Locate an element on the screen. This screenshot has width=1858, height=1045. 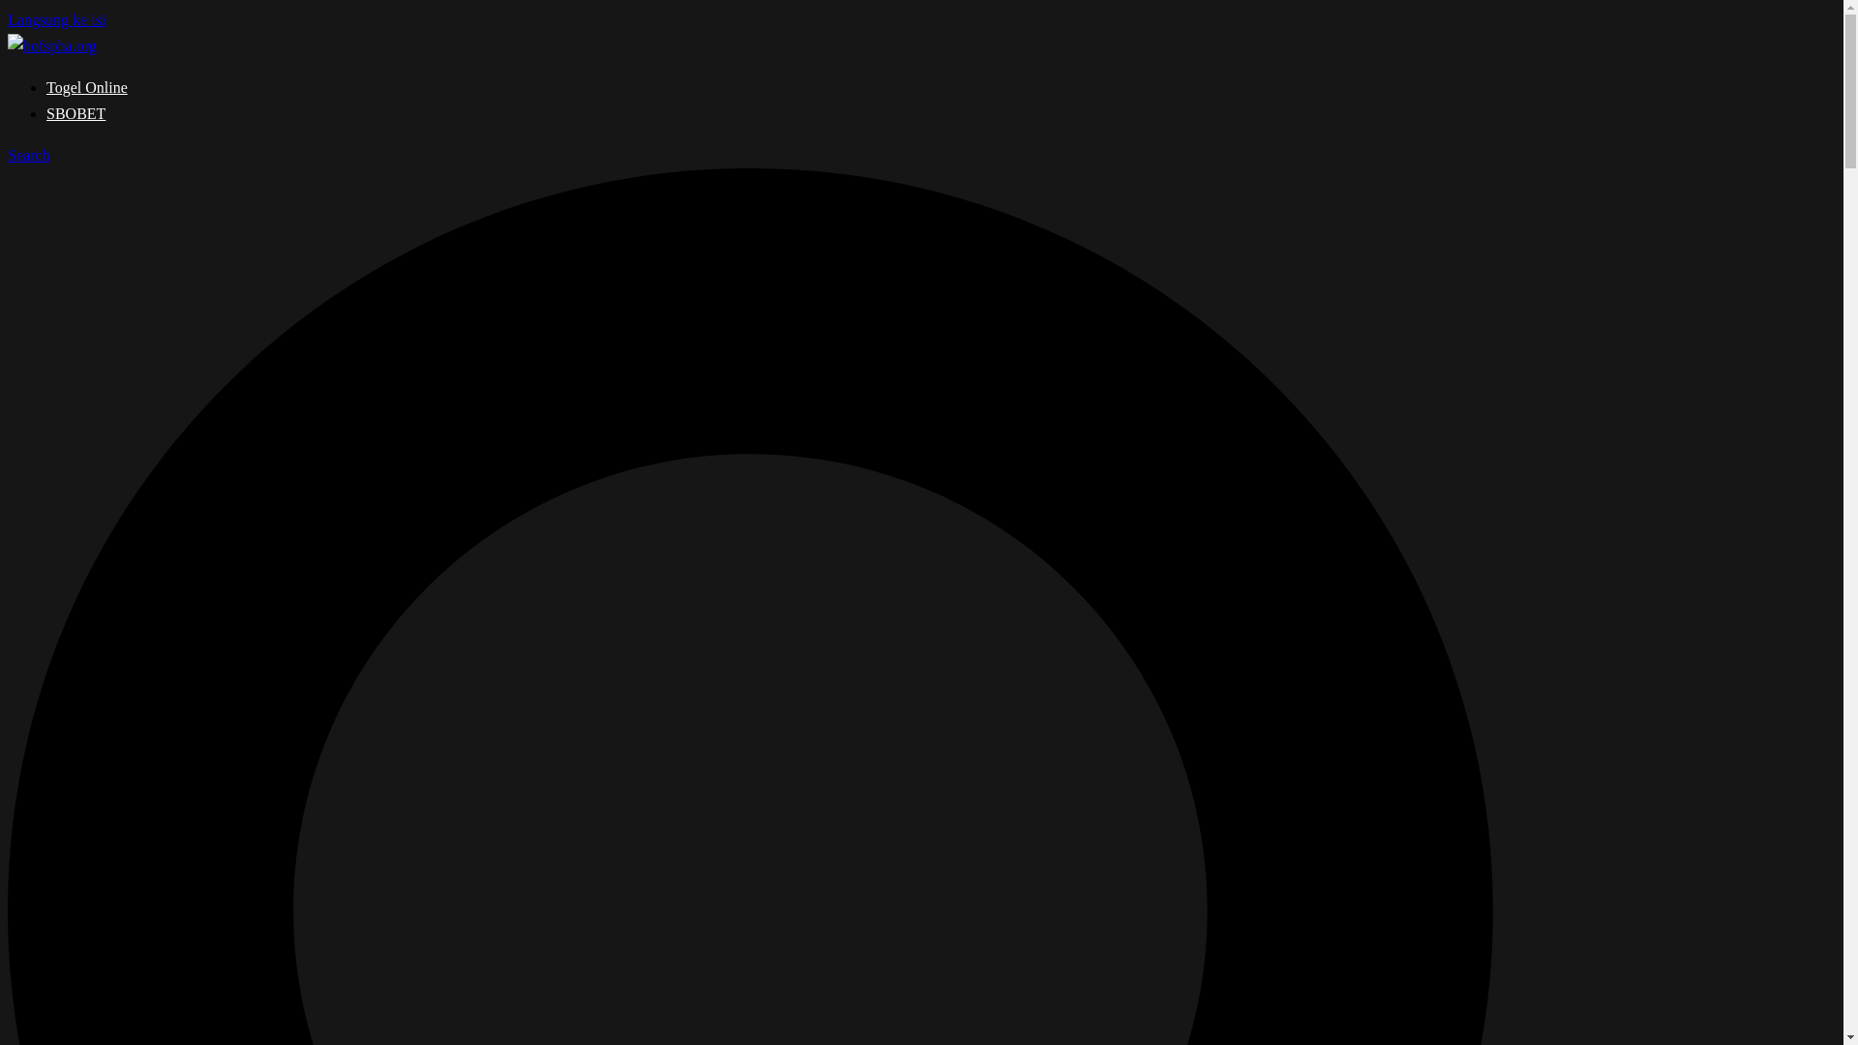
hofspha.org is located at coordinates (51, 45).